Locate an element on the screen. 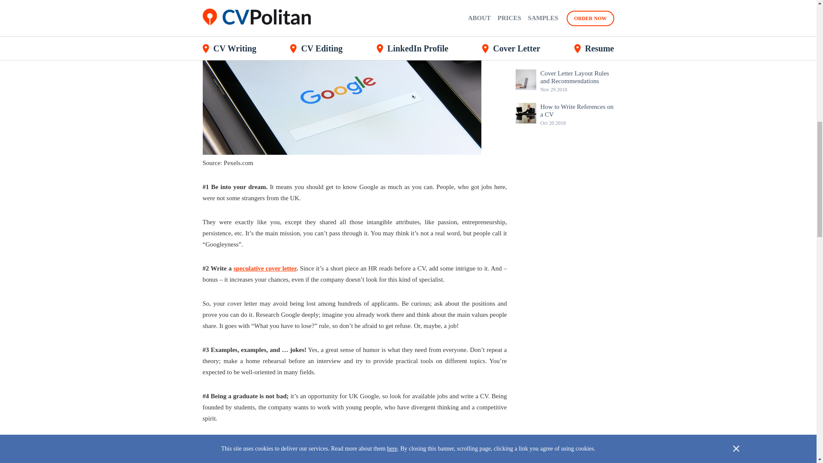 The width and height of the screenshot is (823, 463). How to Write References on a CV is located at coordinates (577, 111).